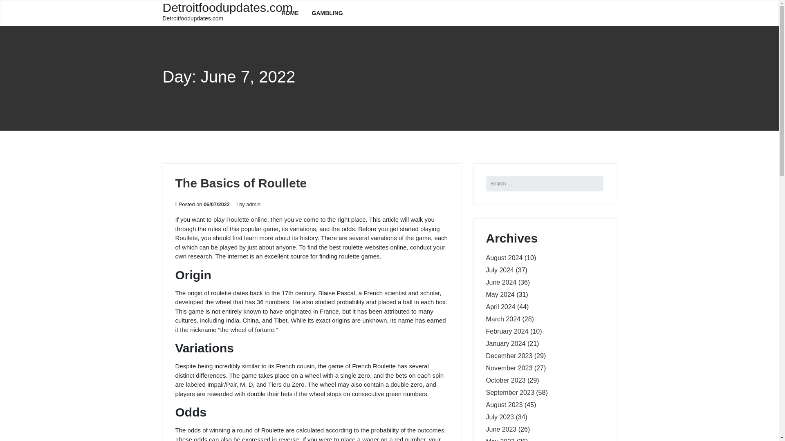 The image size is (785, 441). Describe the element at coordinates (505, 343) in the screenshot. I see `January 2024` at that location.